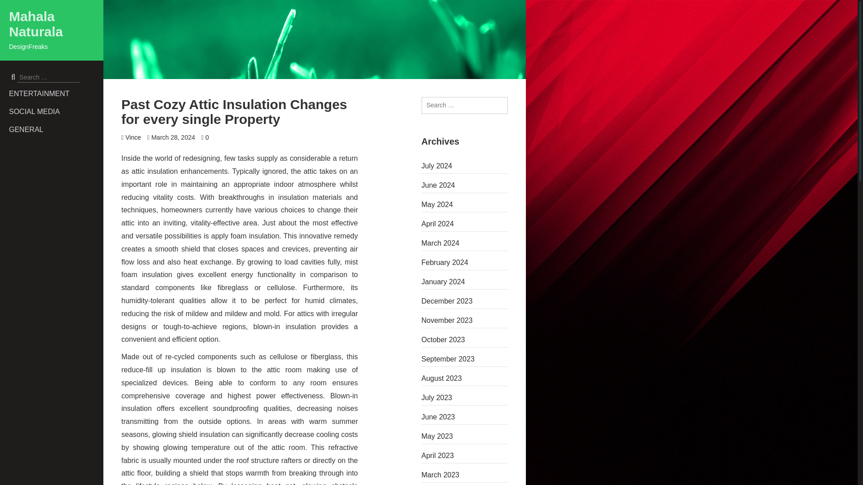 Image resolution: width=863 pixels, height=485 pixels. Describe the element at coordinates (133, 137) in the screenshot. I see `Posts by Vince` at that location.